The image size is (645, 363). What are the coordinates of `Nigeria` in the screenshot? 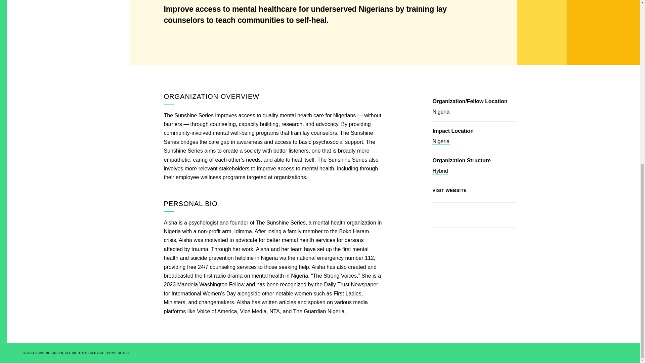 It's located at (441, 141).